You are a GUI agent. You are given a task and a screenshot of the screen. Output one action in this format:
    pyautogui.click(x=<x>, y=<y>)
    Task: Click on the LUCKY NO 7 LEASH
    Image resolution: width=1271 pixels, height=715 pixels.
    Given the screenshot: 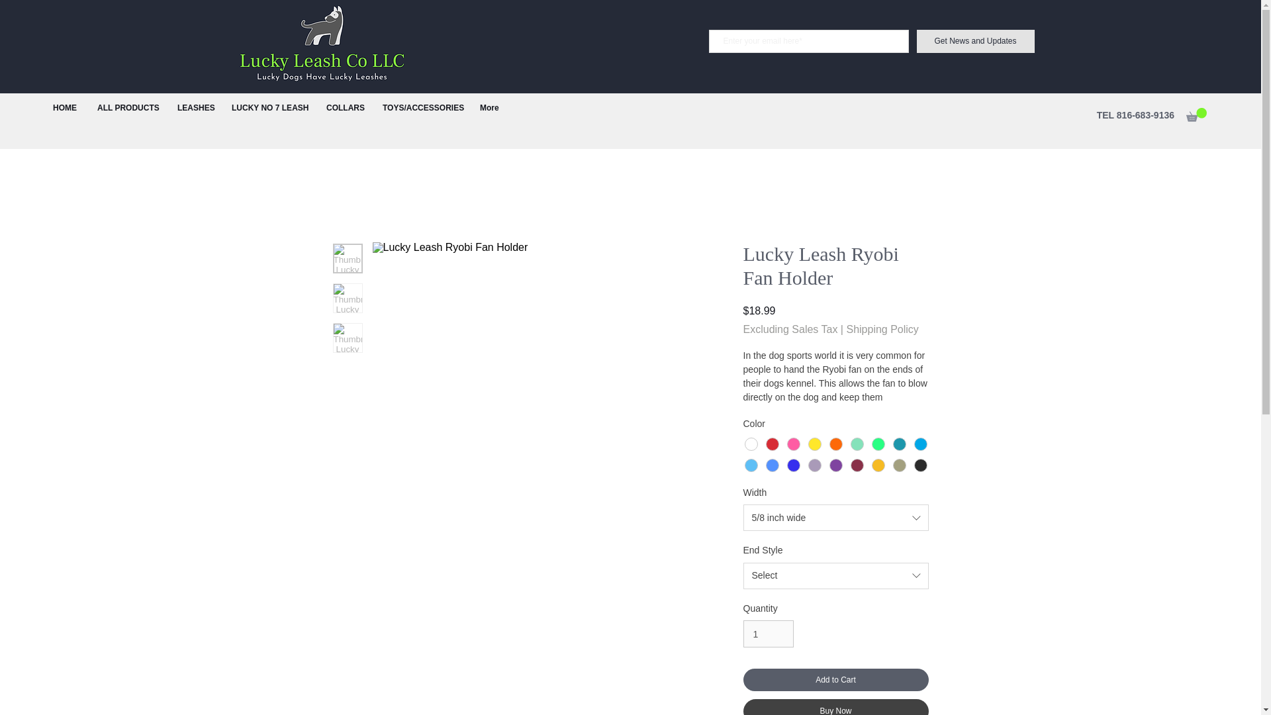 What is the action you would take?
    pyautogui.click(x=269, y=107)
    